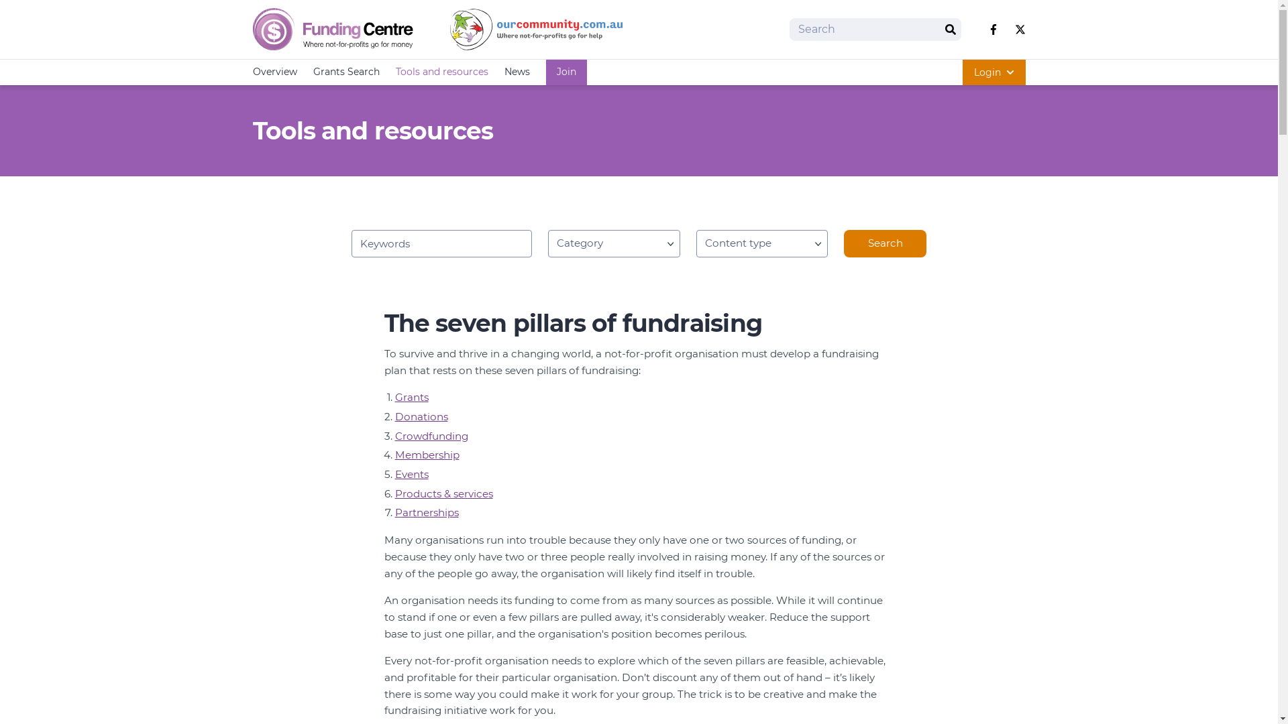  I want to click on Grants, so click(411, 397).